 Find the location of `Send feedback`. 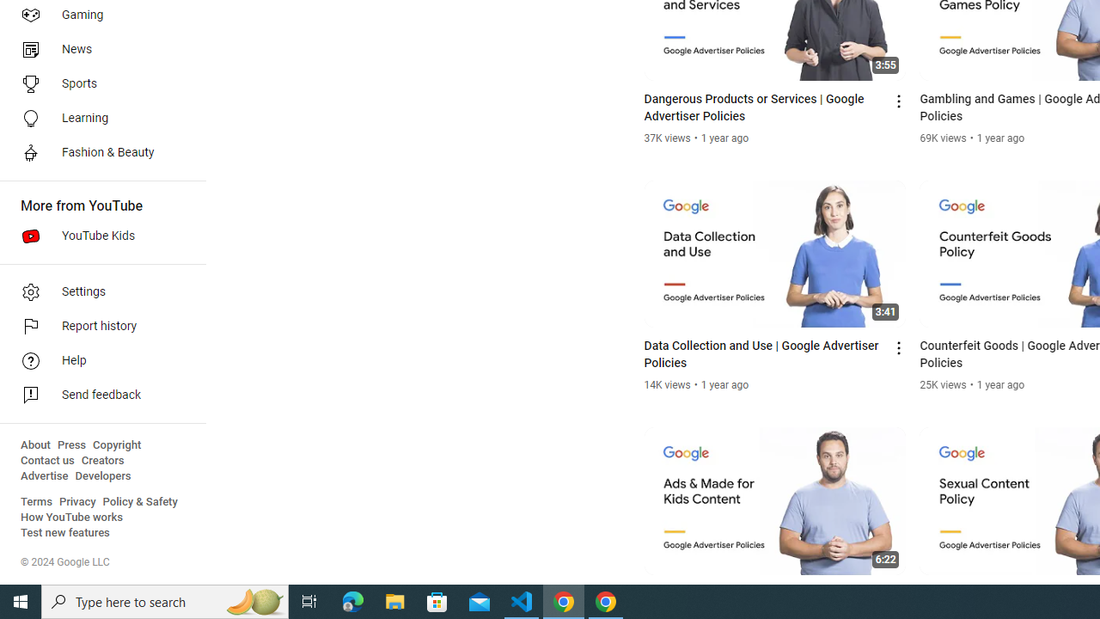

Send feedback is located at coordinates (98, 395).